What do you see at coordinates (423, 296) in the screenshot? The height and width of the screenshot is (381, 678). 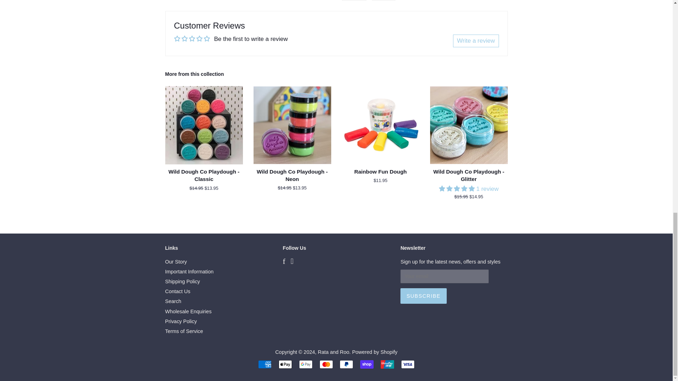 I see `Subscribe` at bounding box center [423, 296].